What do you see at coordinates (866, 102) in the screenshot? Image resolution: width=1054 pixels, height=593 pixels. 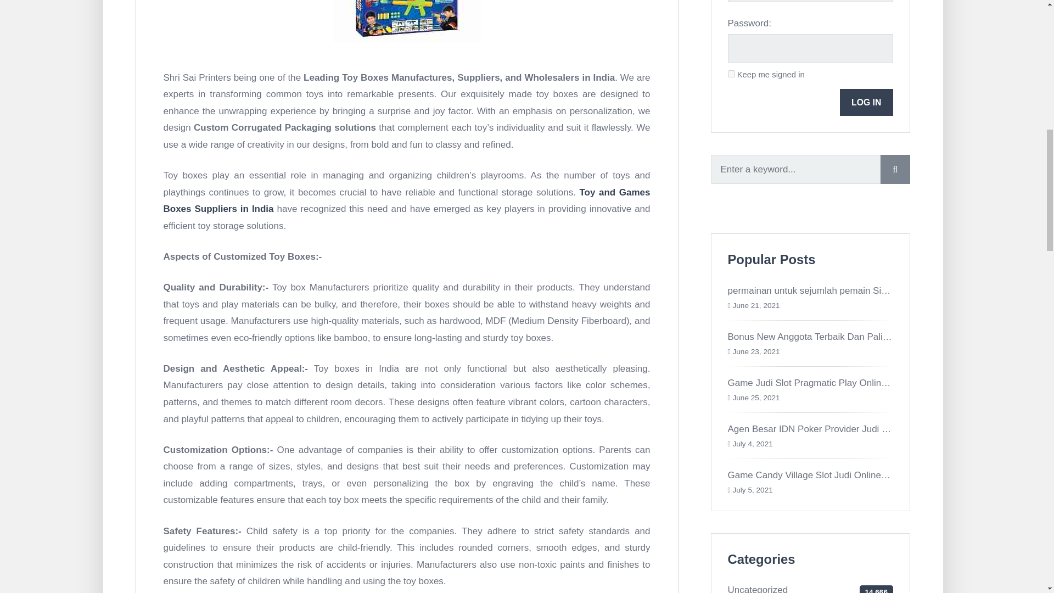 I see `LOG IN` at bounding box center [866, 102].